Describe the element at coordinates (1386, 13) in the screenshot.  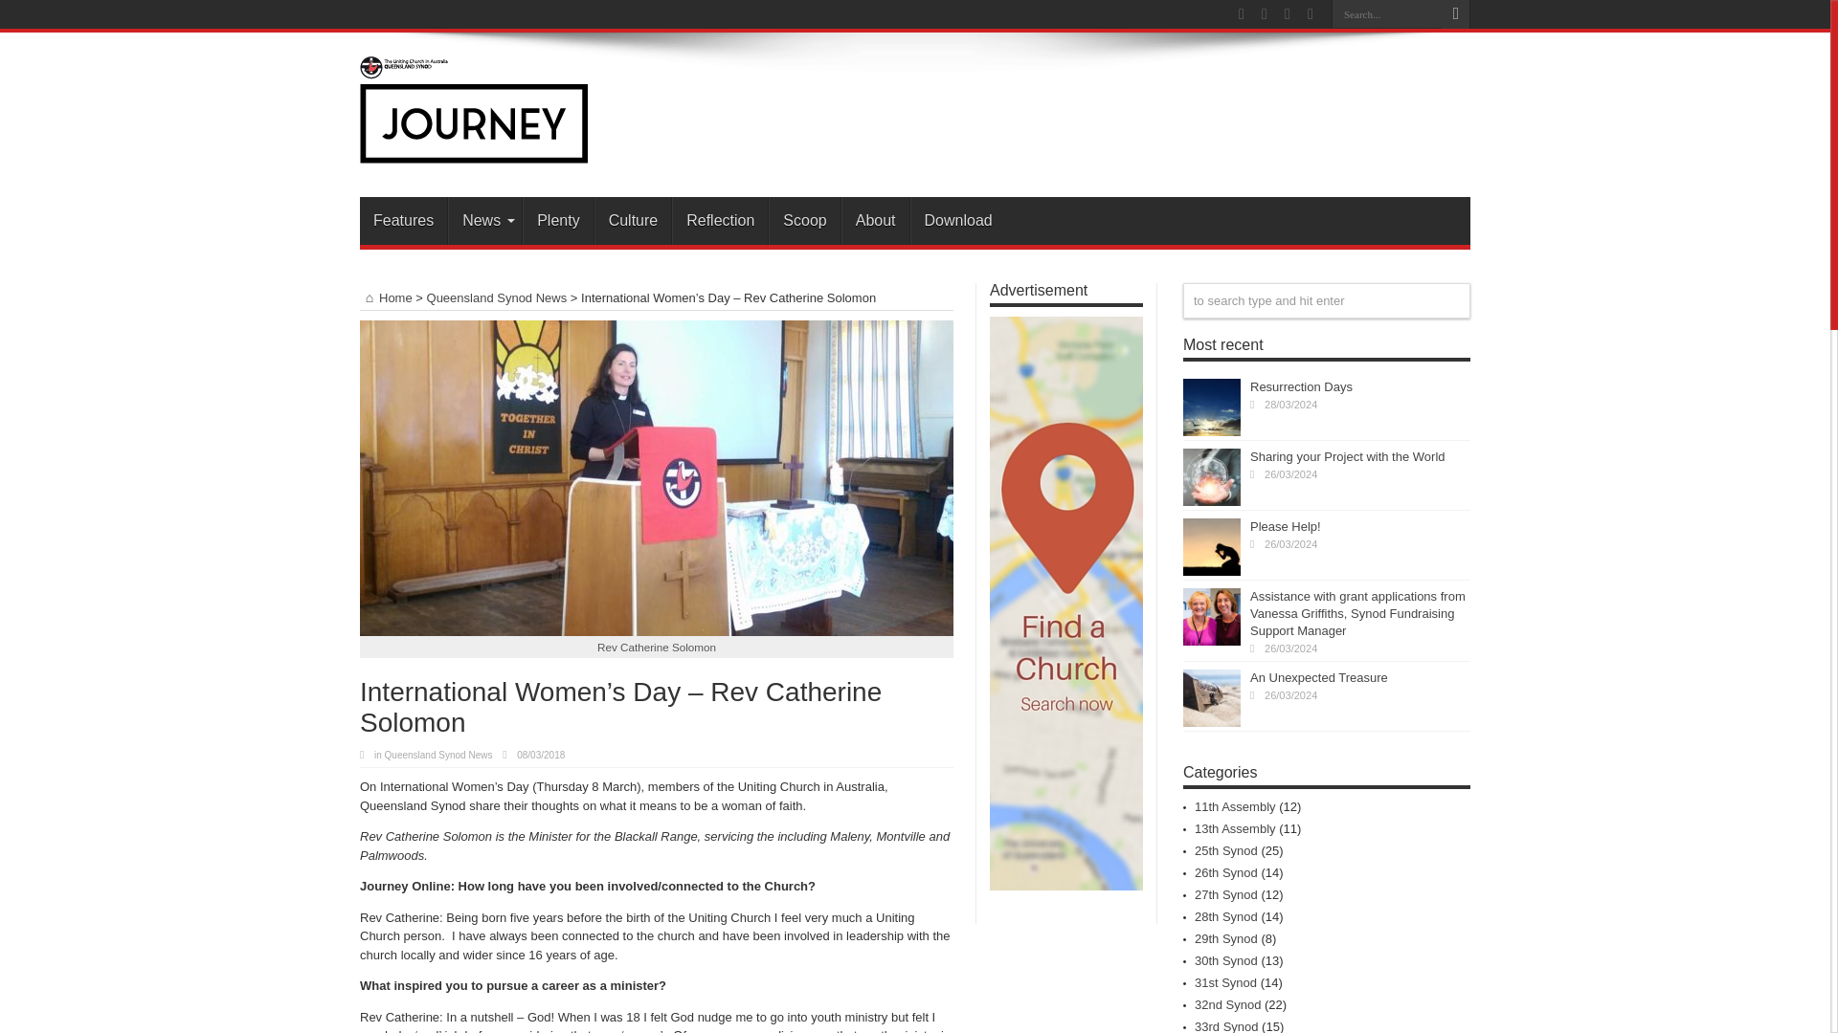
I see `Search...` at that location.